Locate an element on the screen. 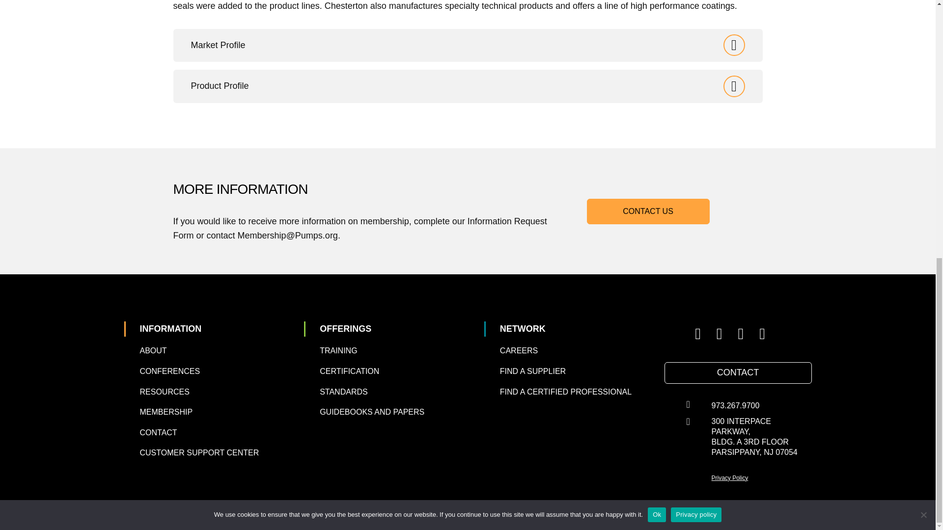 The image size is (943, 530). CONTACT is located at coordinates (738, 372).